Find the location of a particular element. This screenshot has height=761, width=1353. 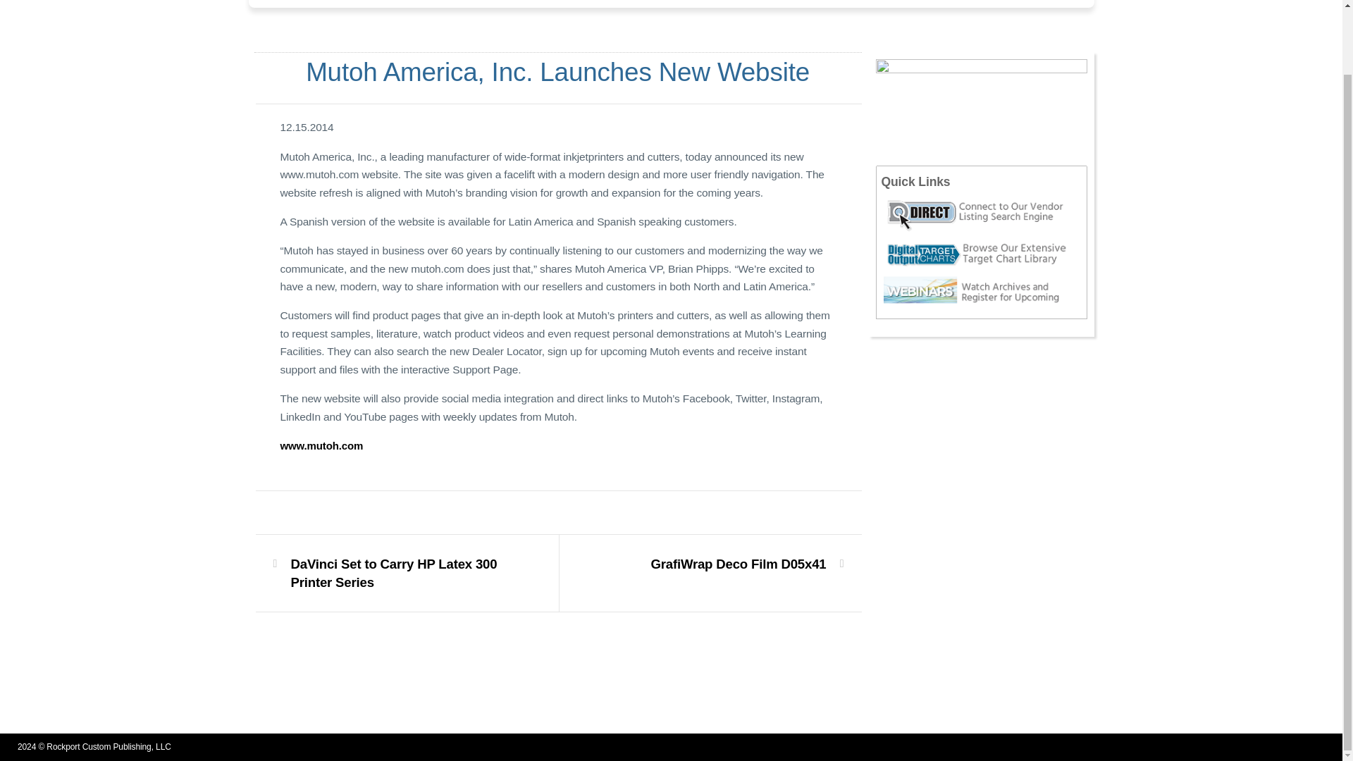

GrafiWrap Deco Film D05x41 is located at coordinates (738, 564).